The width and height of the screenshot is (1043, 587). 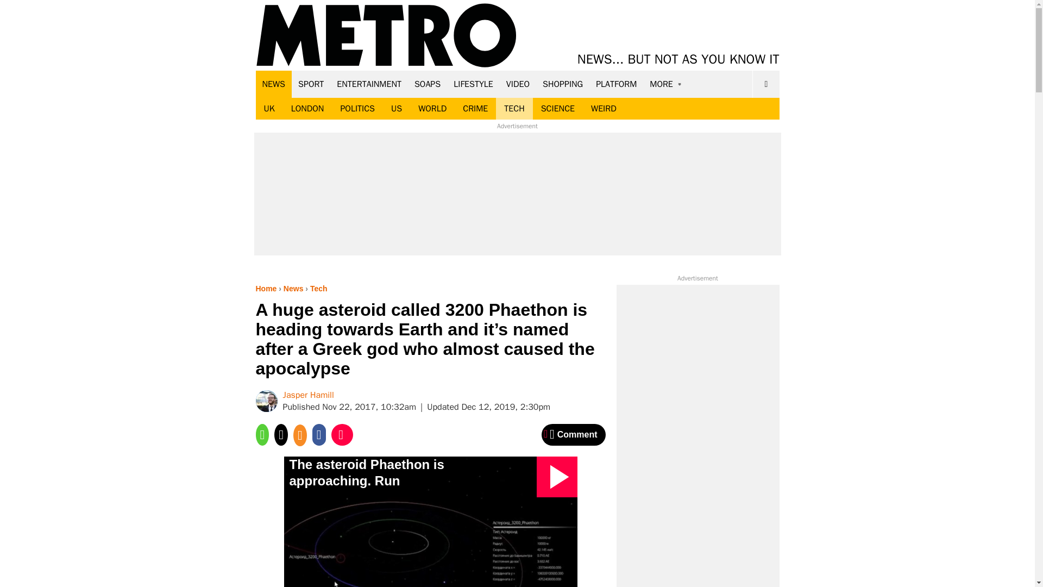 I want to click on WEIRD, so click(x=604, y=109).